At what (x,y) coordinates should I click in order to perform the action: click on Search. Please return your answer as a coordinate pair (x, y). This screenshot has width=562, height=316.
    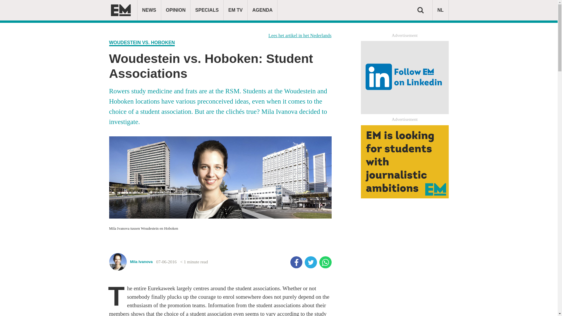
    Looking at the image, I should click on (420, 10).